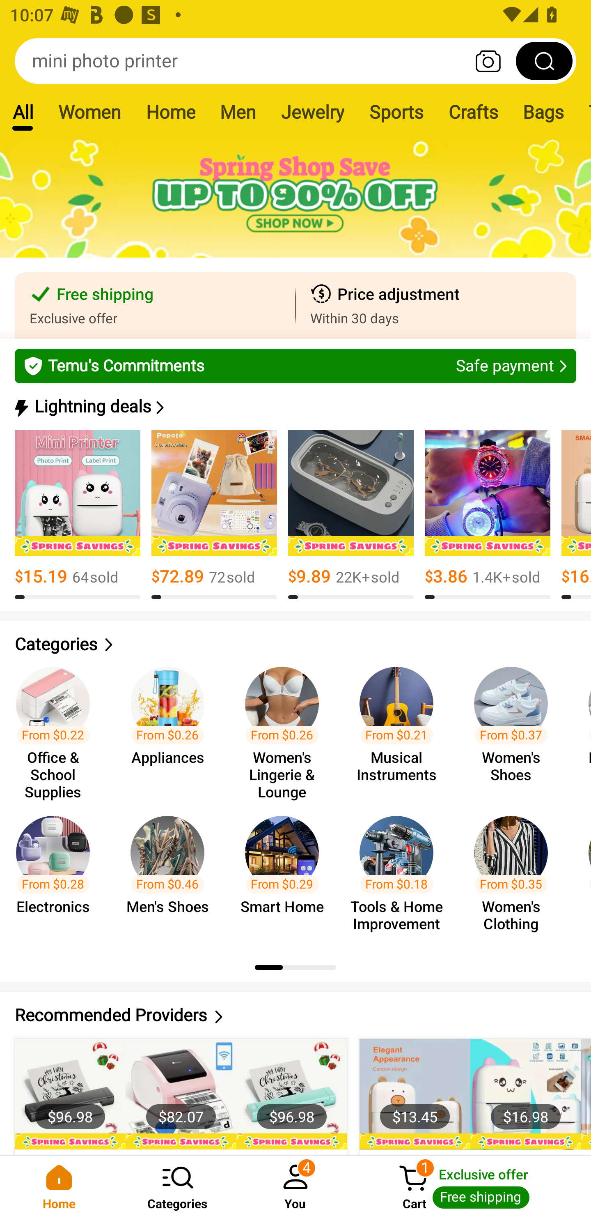 This screenshot has height=1216, width=591. I want to click on Jewelry, so click(312, 112).